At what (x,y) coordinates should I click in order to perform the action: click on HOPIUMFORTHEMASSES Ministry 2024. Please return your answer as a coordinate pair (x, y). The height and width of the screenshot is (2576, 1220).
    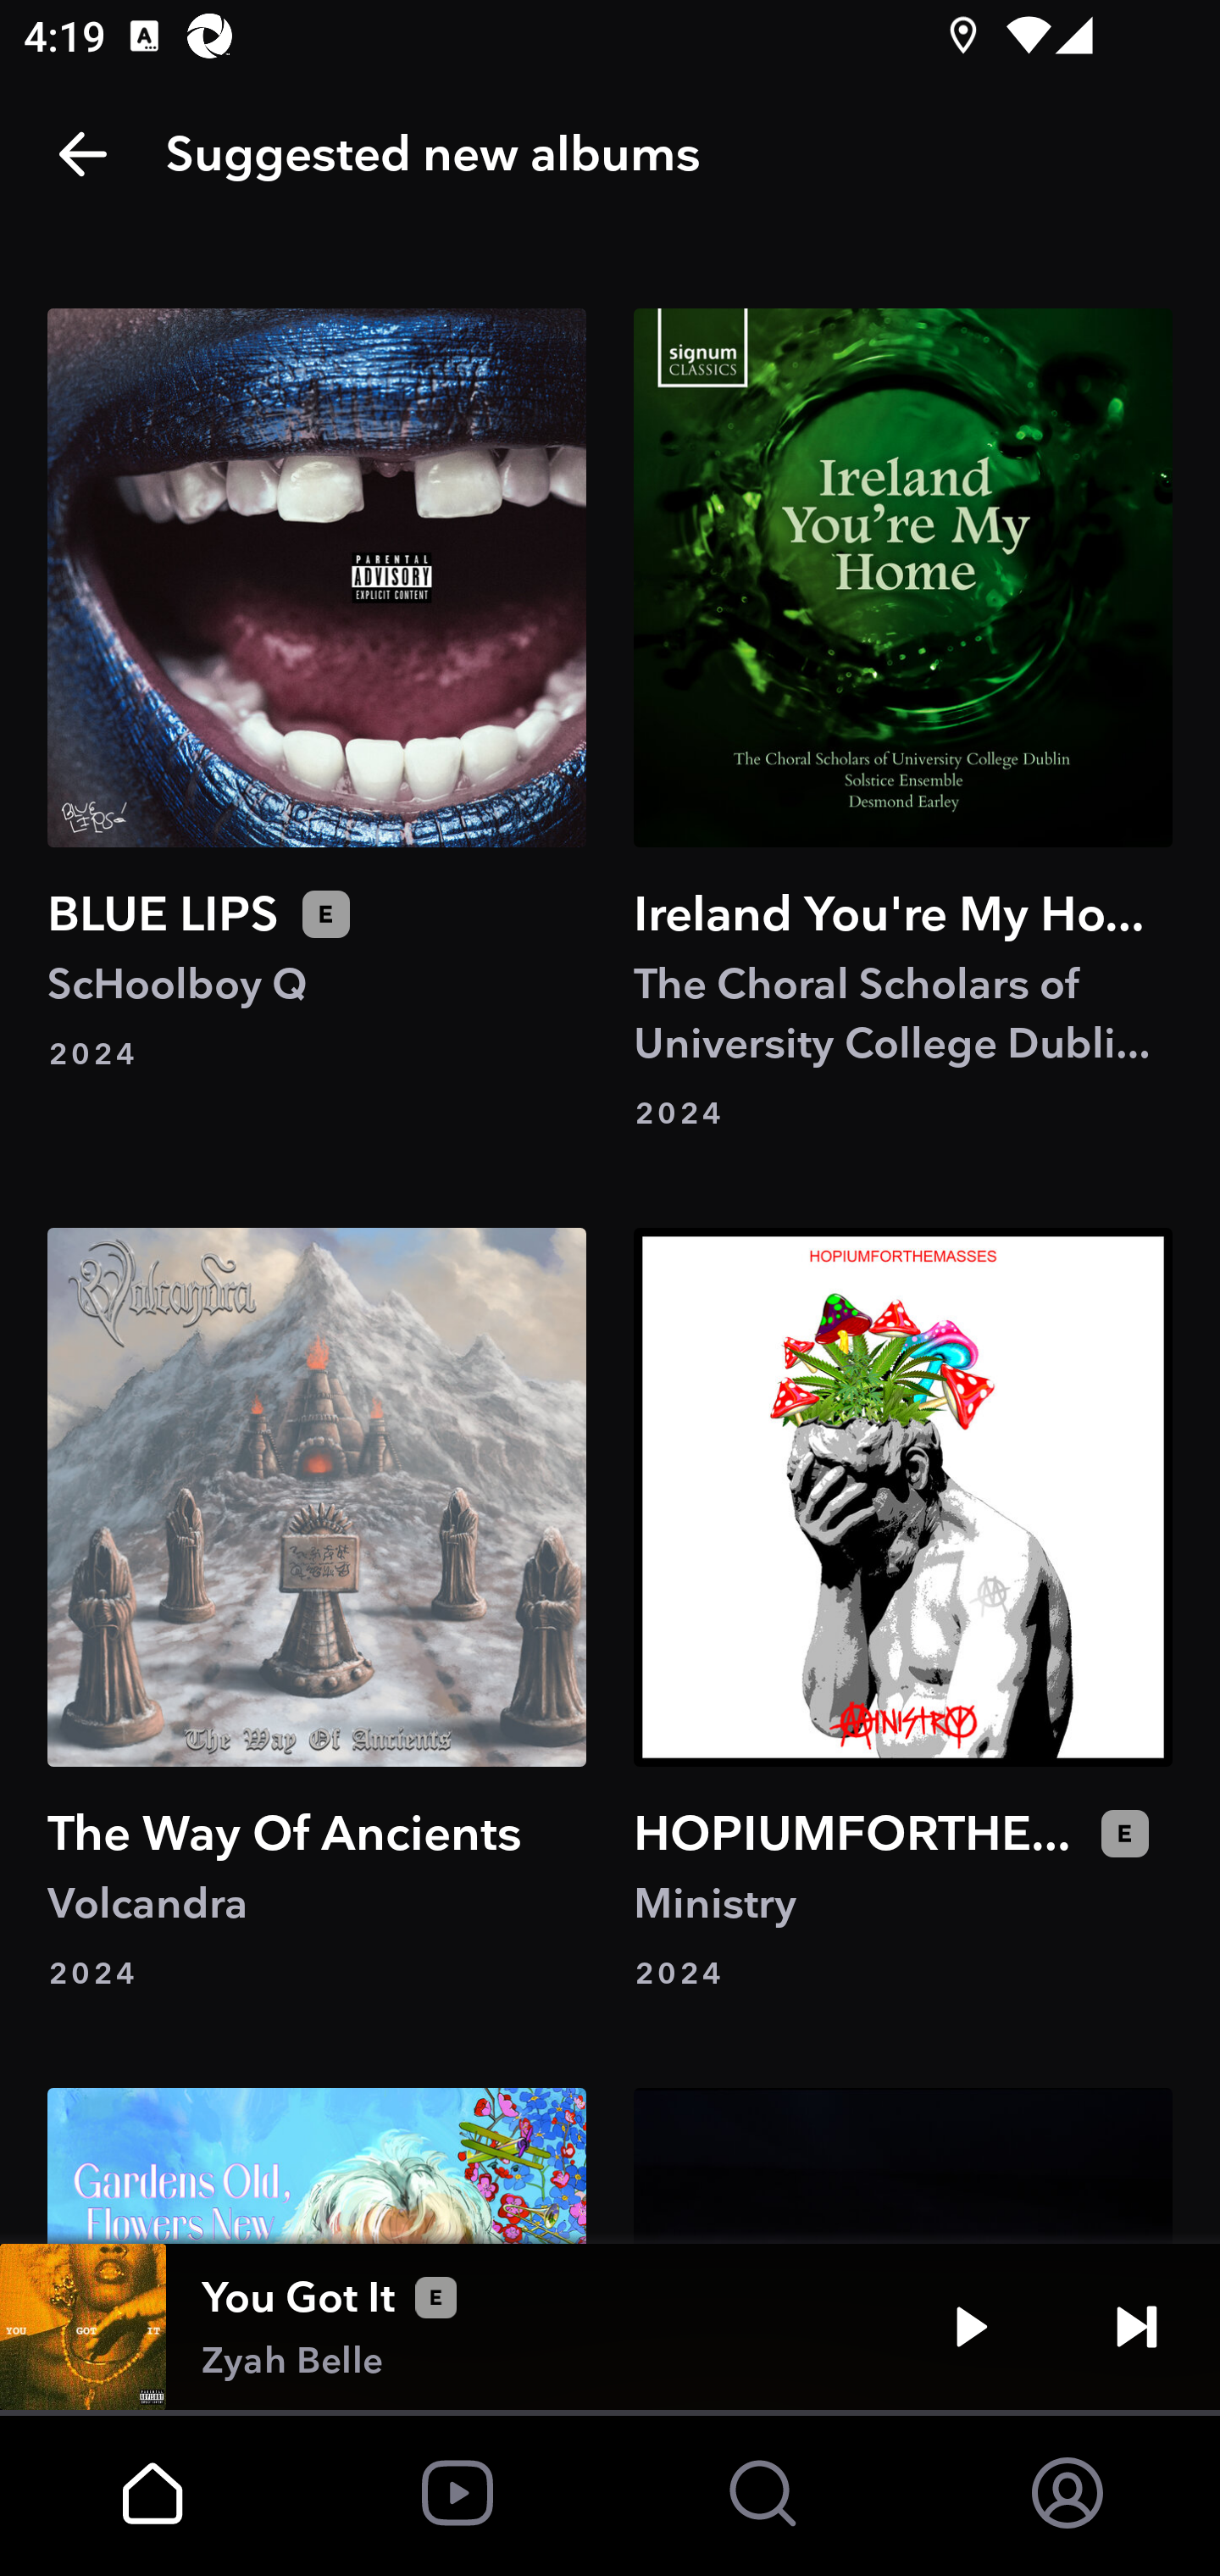
    Looking at the image, I should click on (902, 1611).